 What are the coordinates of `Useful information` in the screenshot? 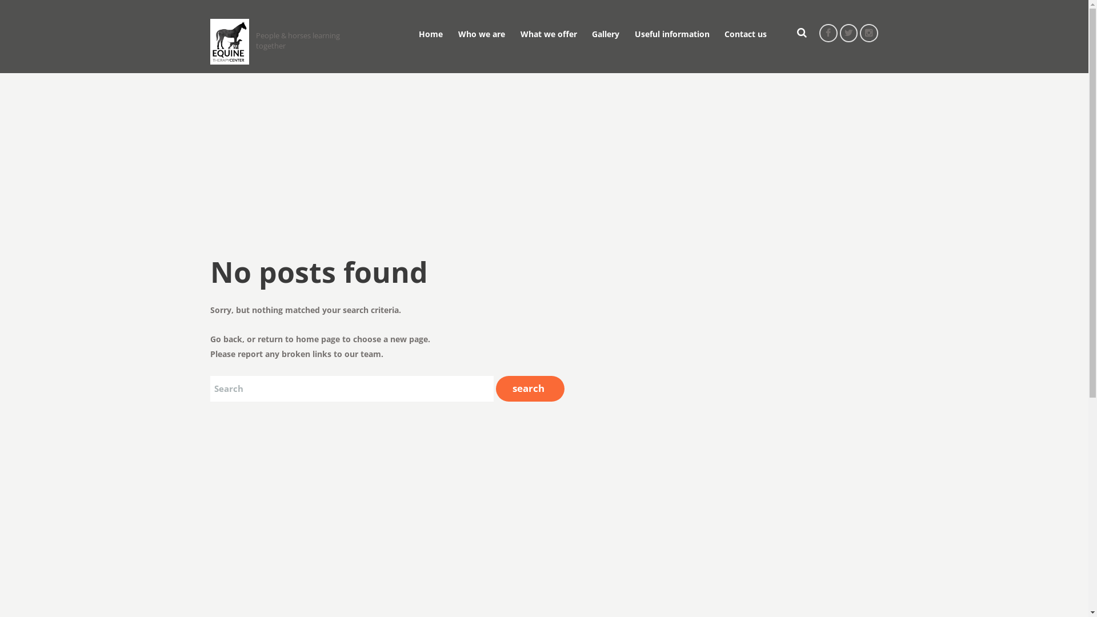 It's located at (672, 33).